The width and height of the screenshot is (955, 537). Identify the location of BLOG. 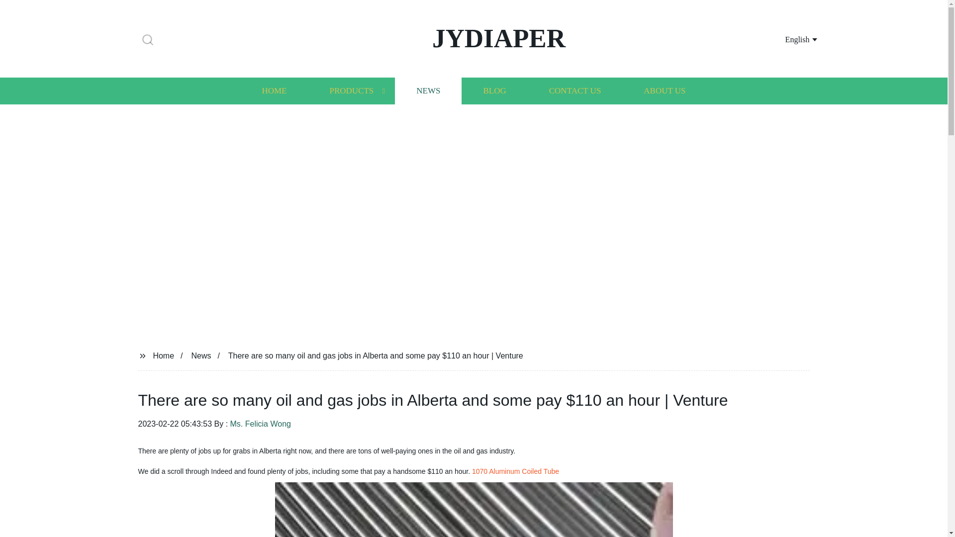
(494, 90).